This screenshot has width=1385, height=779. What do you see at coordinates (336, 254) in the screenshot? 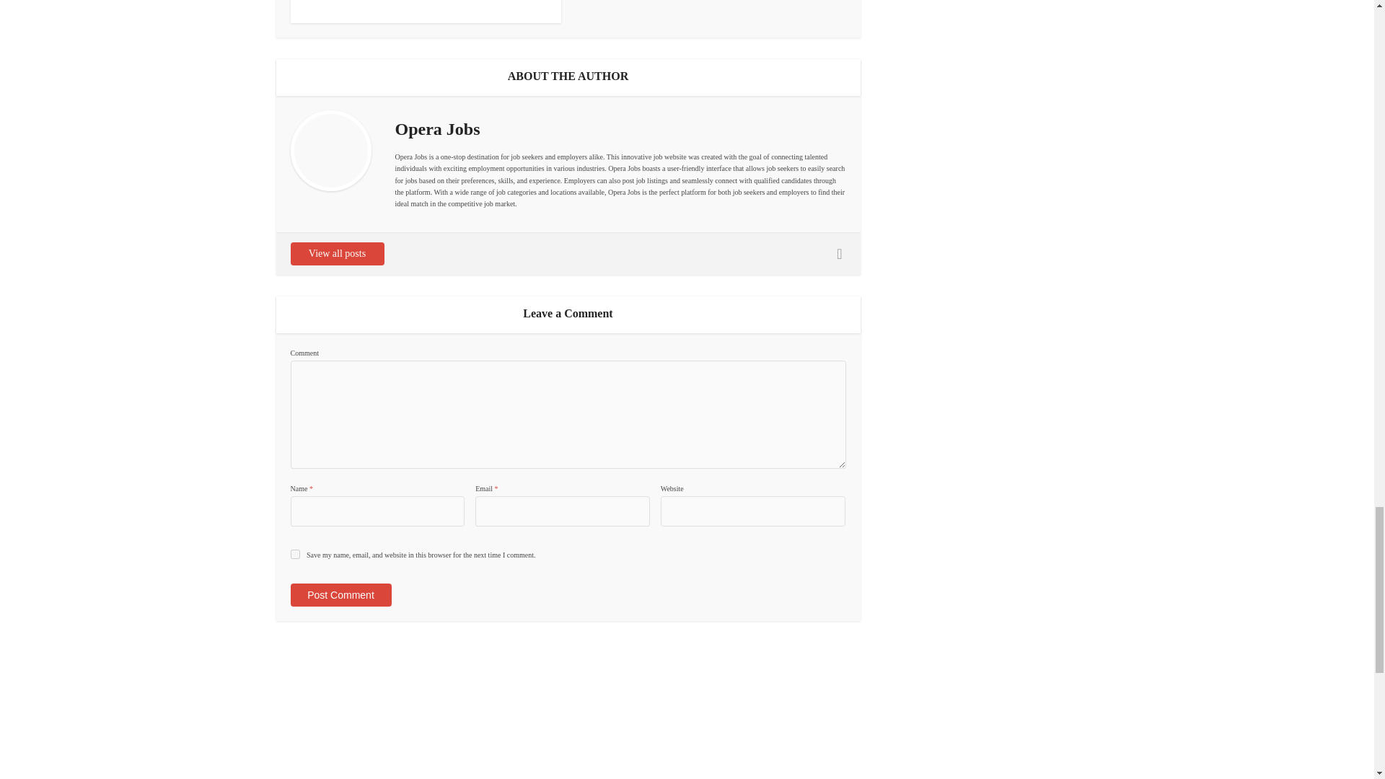
I see `View all posts` at bounding box center [336, 254].